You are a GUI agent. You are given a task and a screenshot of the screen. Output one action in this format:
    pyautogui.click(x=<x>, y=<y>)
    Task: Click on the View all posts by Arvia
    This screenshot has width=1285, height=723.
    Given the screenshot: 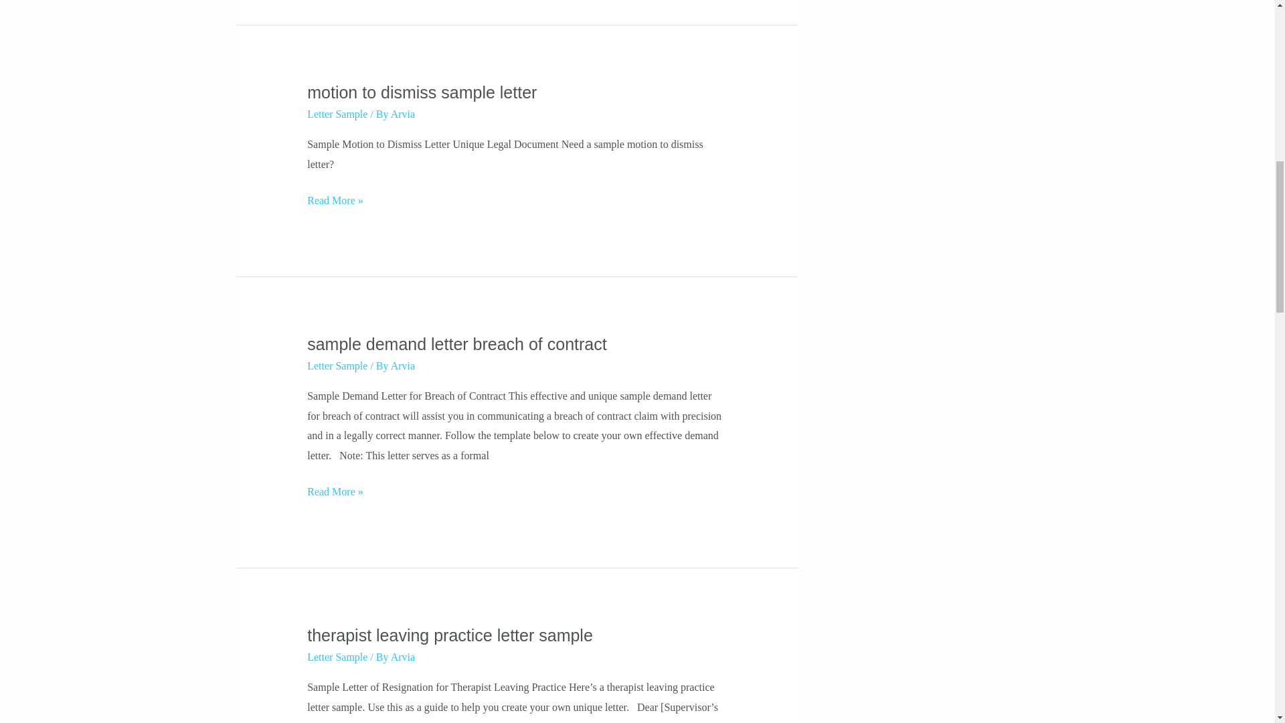 What is the action you would take?
    pyautogui.click(x=403, y=657)
    